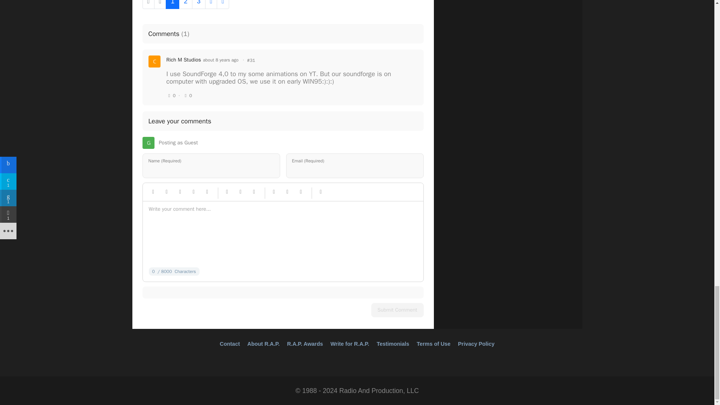  What do you see at coordinates (172, 4) in the screenshot?
I see `1` at bounding box center [172, 4].